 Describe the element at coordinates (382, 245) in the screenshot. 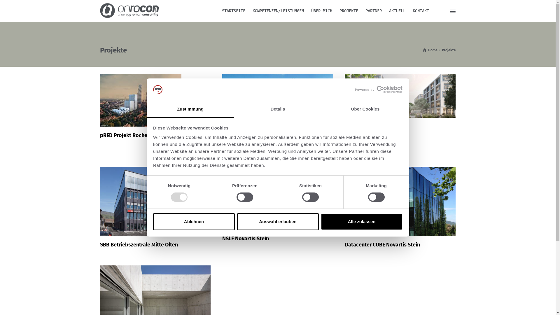

I see `Datacenter CUBE Novartis Stein` at that location.